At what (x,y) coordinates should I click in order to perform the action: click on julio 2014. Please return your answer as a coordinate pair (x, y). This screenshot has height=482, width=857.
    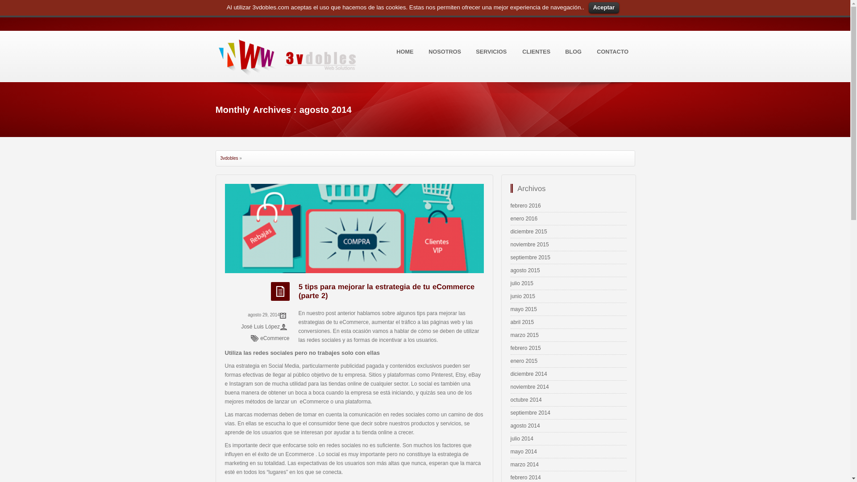
    Looking at the image, I should click on (522, 439).